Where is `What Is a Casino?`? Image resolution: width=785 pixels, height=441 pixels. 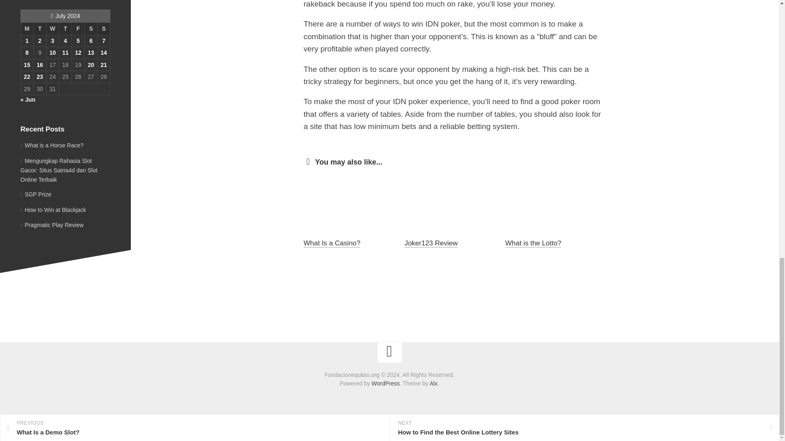
What Is a Casino? is located at coordinates (332, 243).